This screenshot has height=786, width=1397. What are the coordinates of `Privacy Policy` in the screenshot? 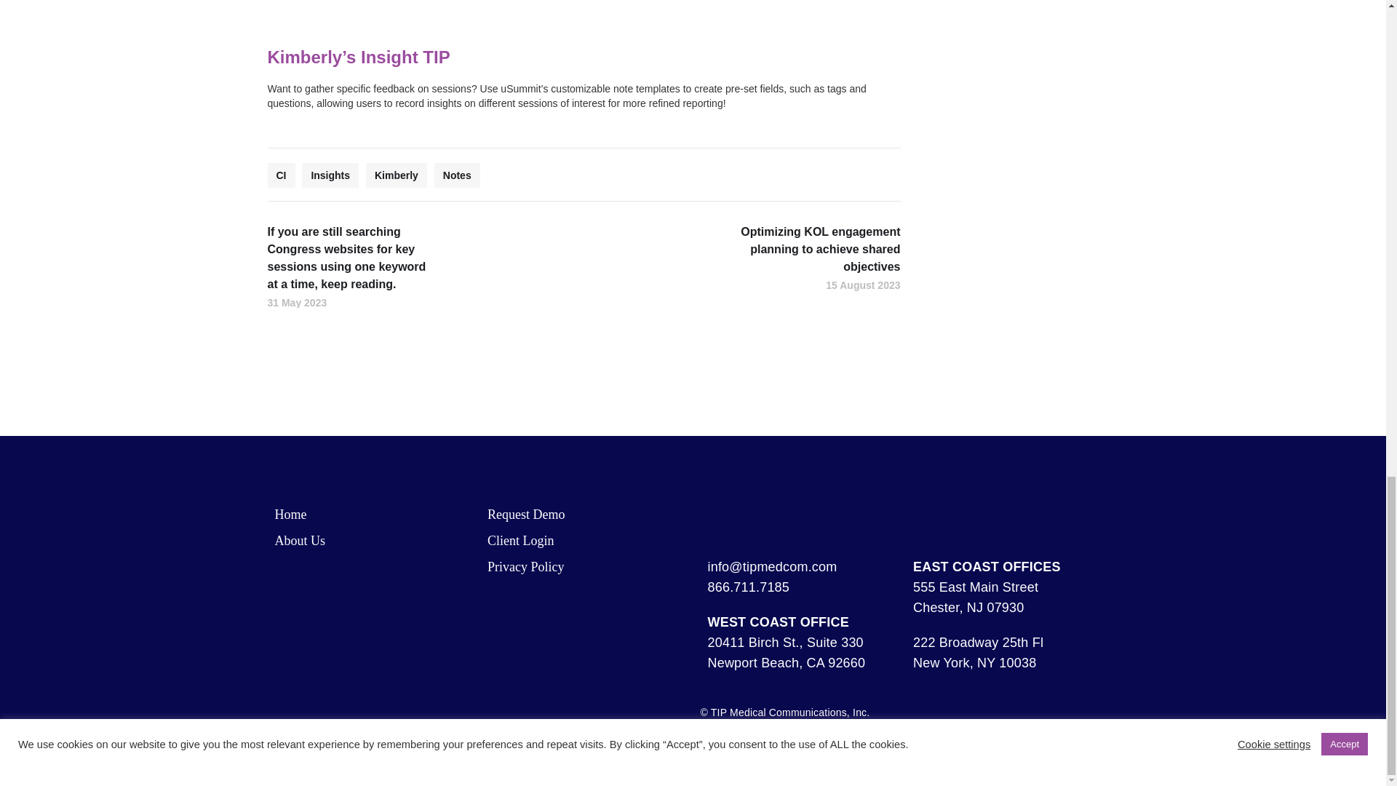 It's located at (525, 566).